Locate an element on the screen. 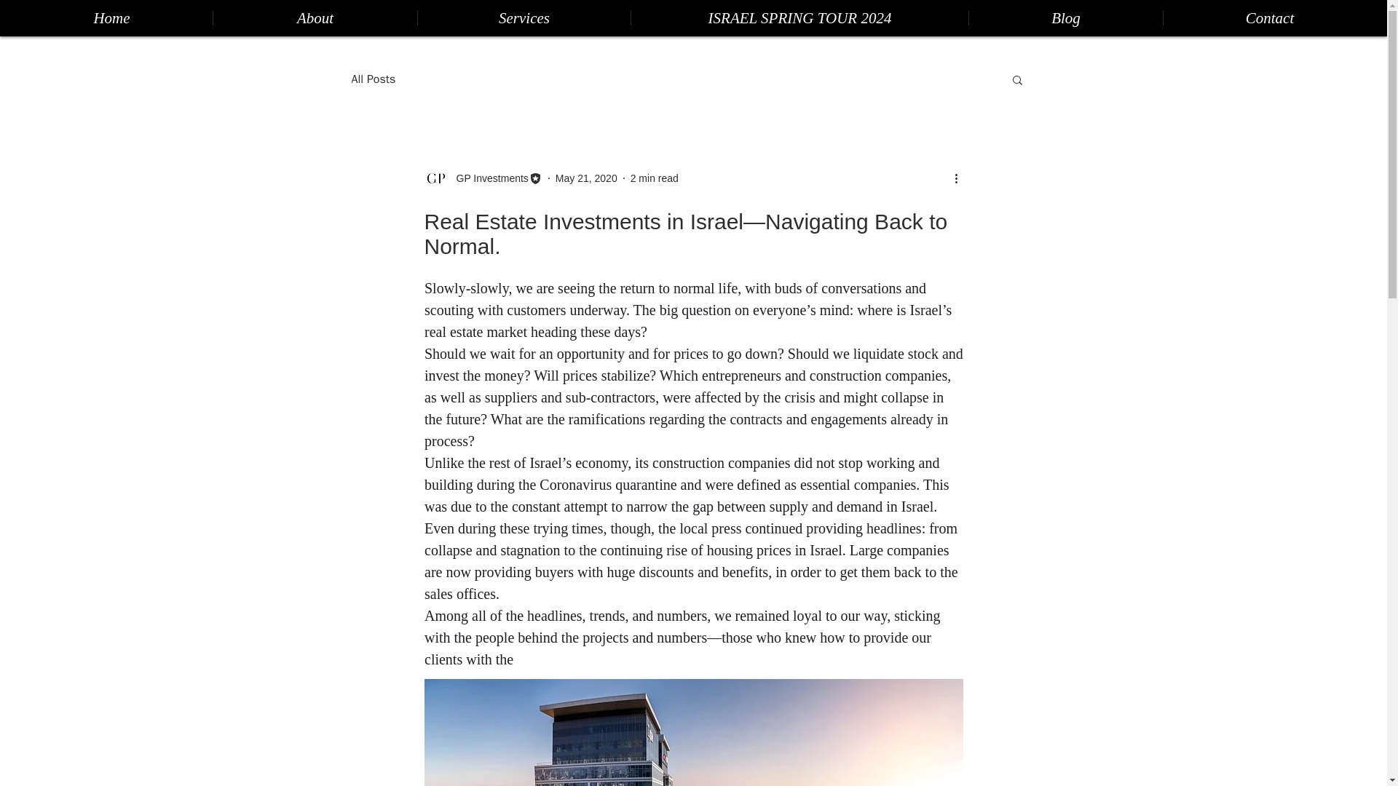 The width and height of the screenshot is (1398, 786). Services is located at coordinates (523, 17).